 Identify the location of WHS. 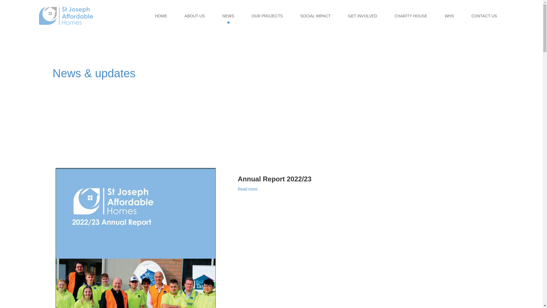
(450, 16).